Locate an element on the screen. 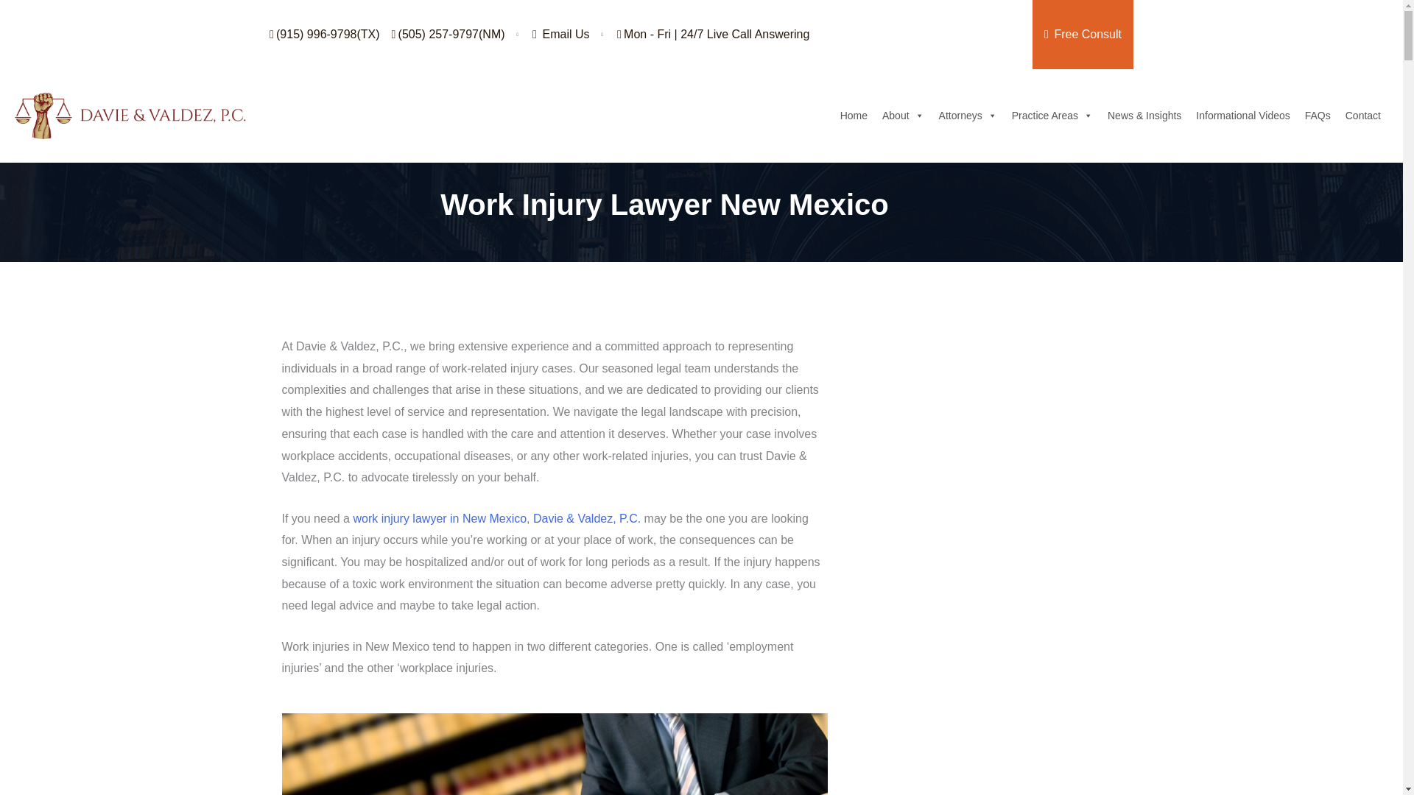 The height and width of the screenshot is (795, 1414). About is located at coordinates (903, 116).